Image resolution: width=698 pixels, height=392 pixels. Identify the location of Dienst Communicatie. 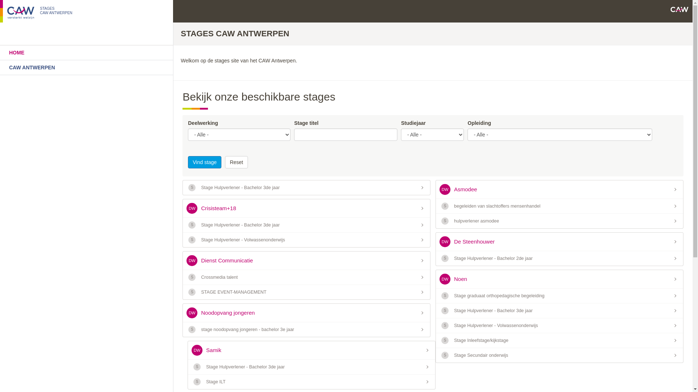
(306, 261).